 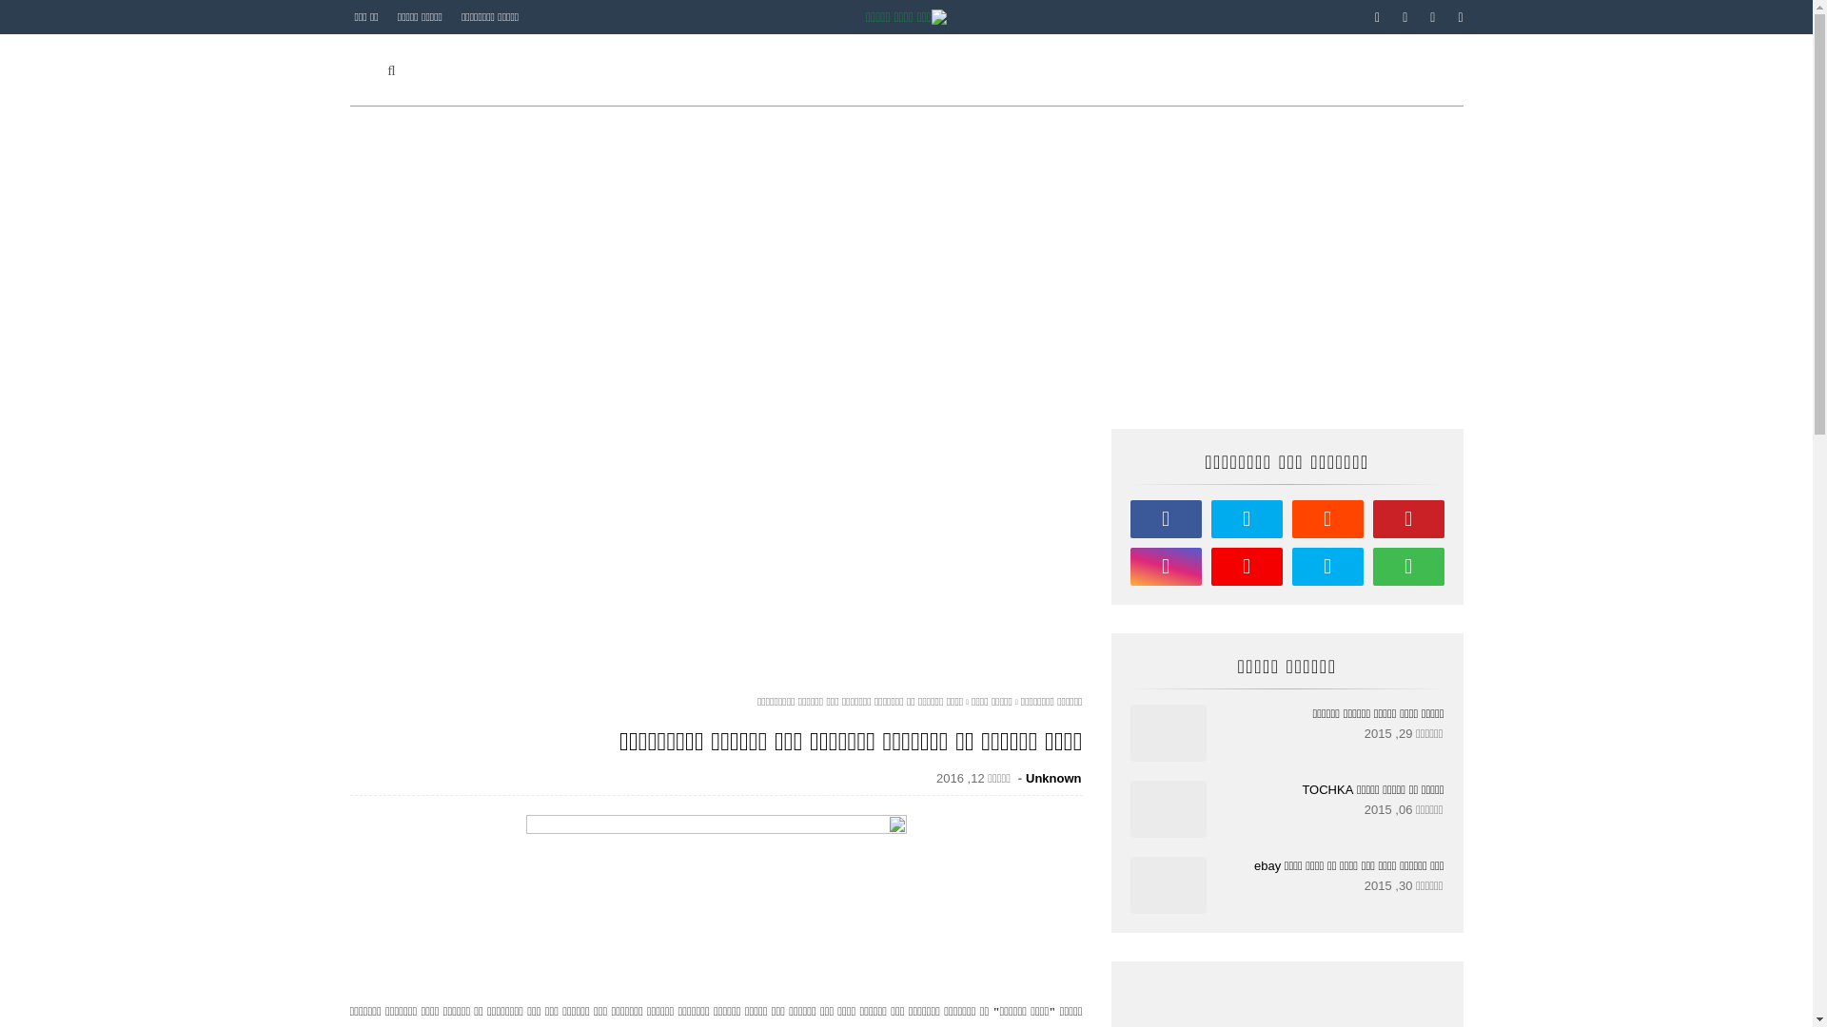 What do you see at coordinates (907, 267) in the screenshot?
I see `Advertisement` at bounding box center [907, 267].